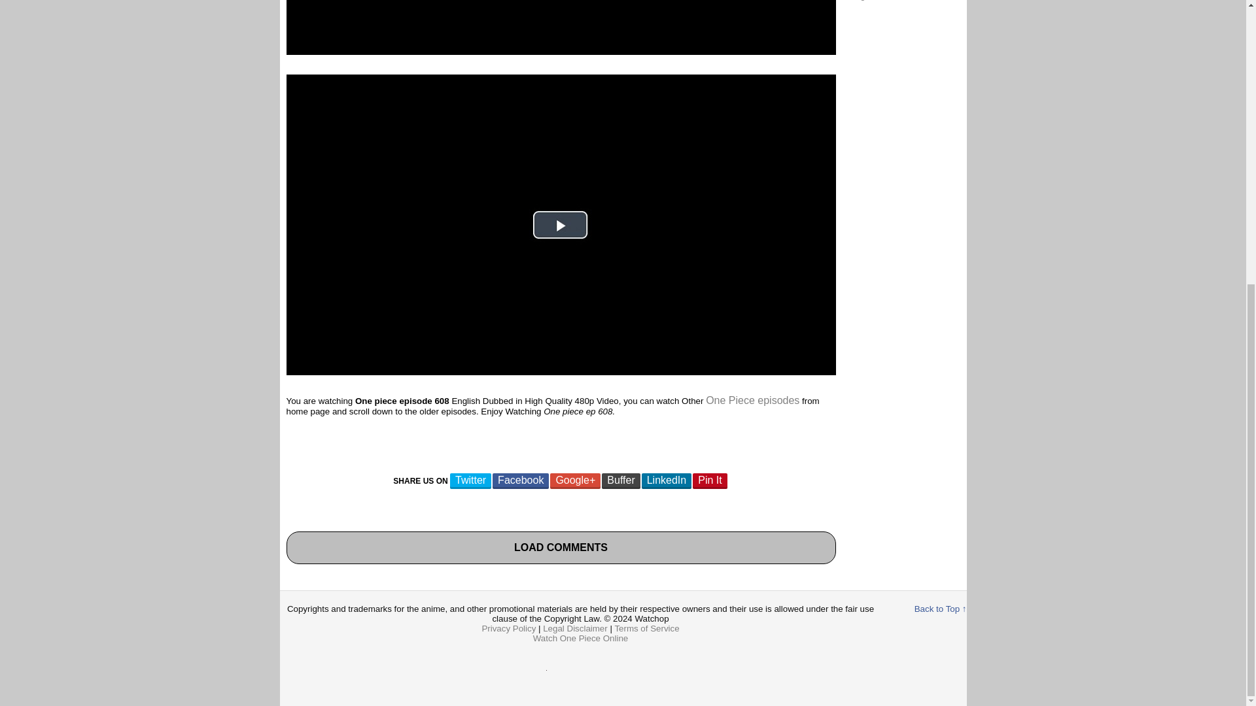 This screenshot has height=706, width=1256. Describe the element at coordinates (646, 628) in the screenshot. I see `Terms of Service` at that location.